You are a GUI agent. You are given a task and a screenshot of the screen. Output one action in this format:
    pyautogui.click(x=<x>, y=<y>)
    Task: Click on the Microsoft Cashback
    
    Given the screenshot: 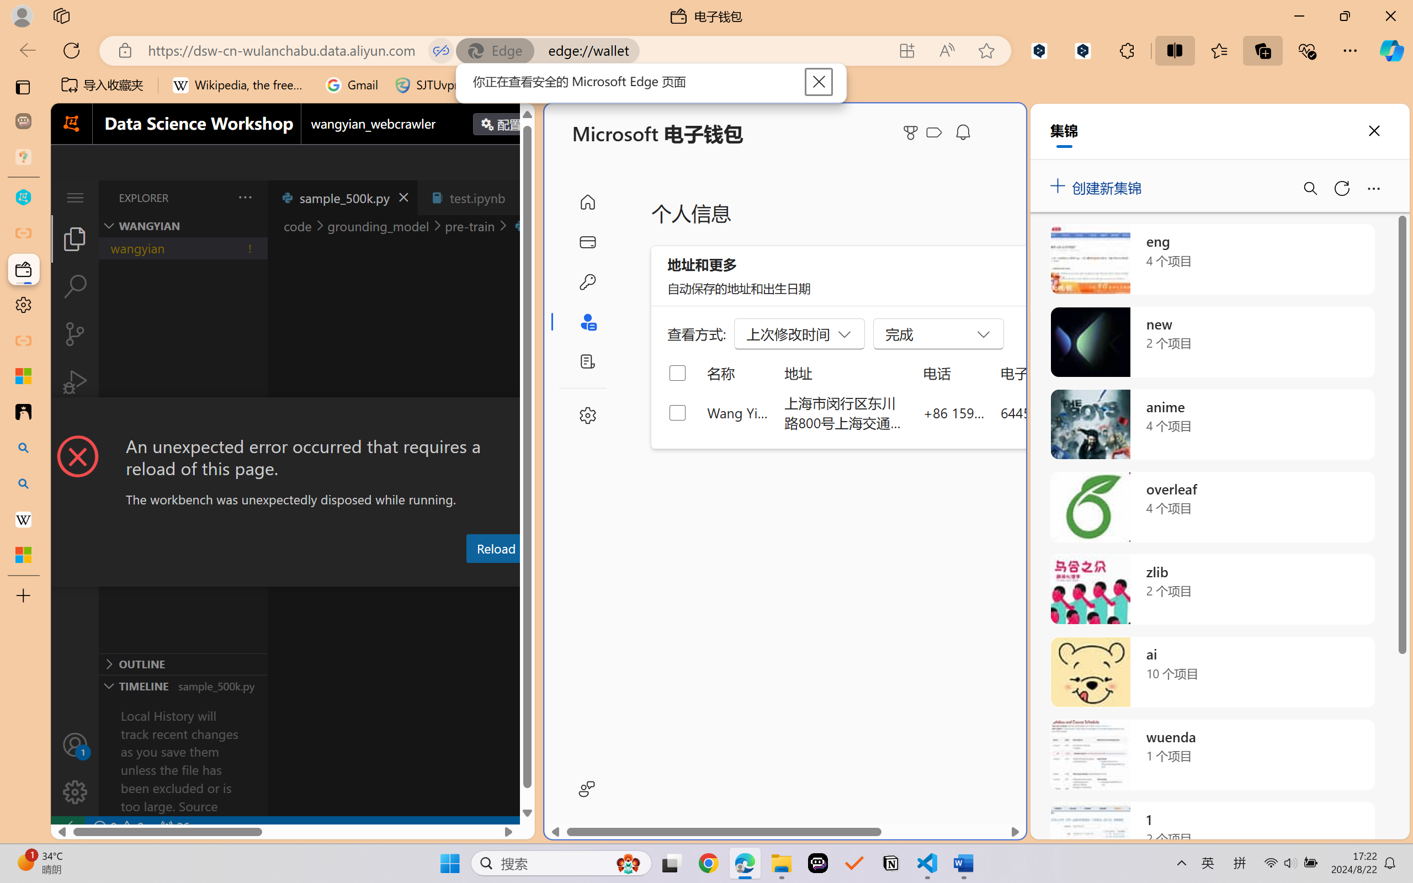 What is the action you would take?
    pyautogui.click(x=936, y=133)
    